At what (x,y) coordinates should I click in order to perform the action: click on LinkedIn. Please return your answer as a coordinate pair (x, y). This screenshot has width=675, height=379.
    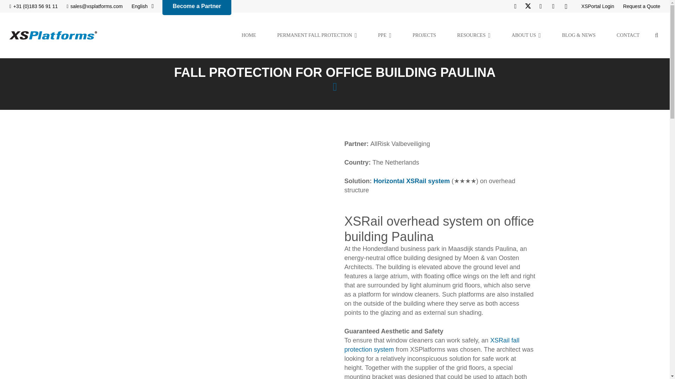
    Looking at the image, I should click on (541, 6).